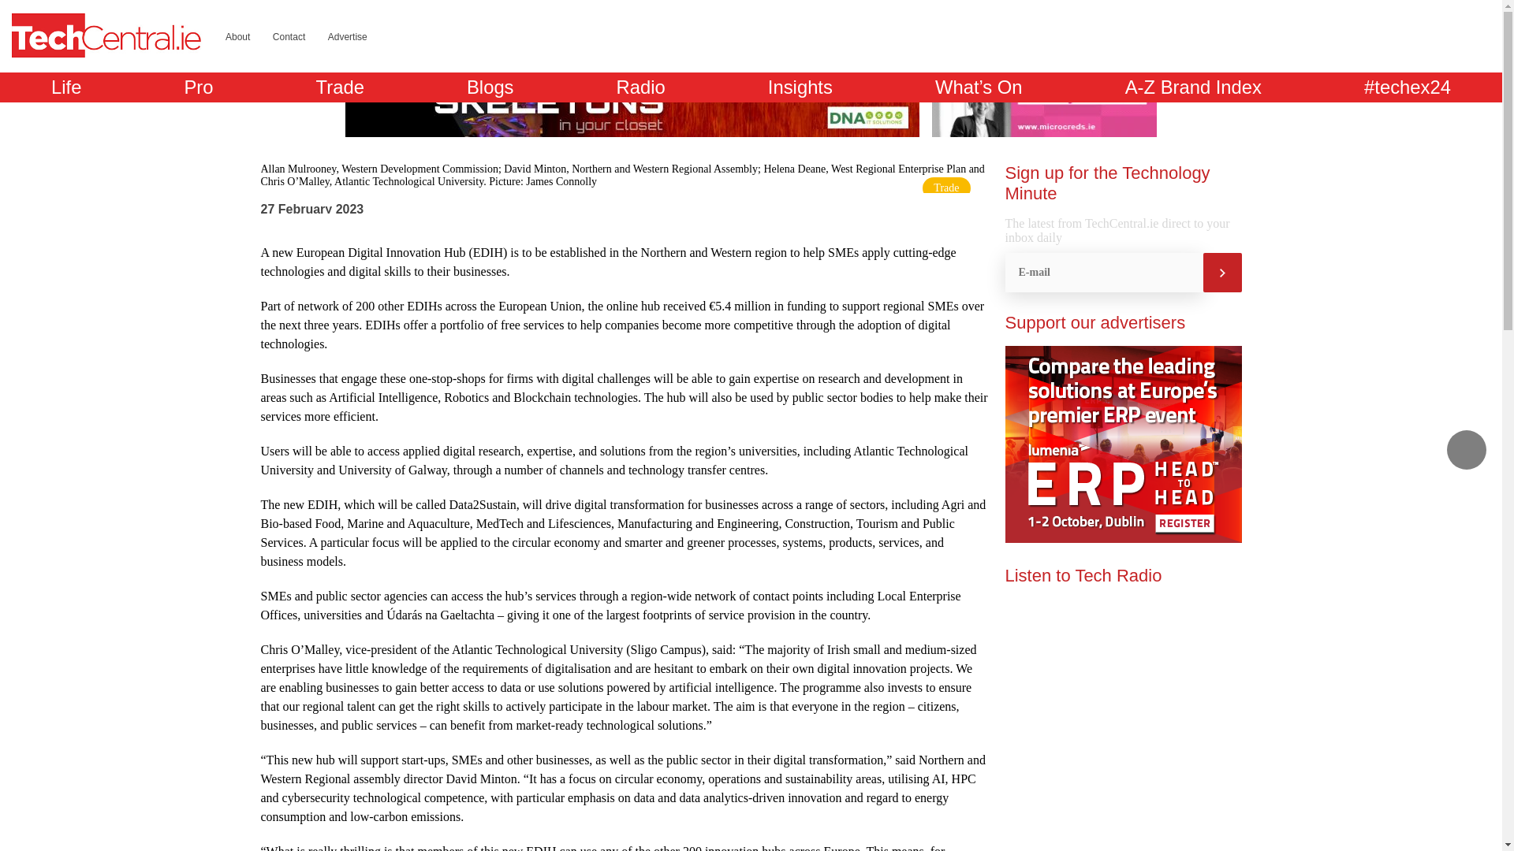 The width and height of the screenshot is (1514, 851). I want to click on Radio, so click(640, 87).